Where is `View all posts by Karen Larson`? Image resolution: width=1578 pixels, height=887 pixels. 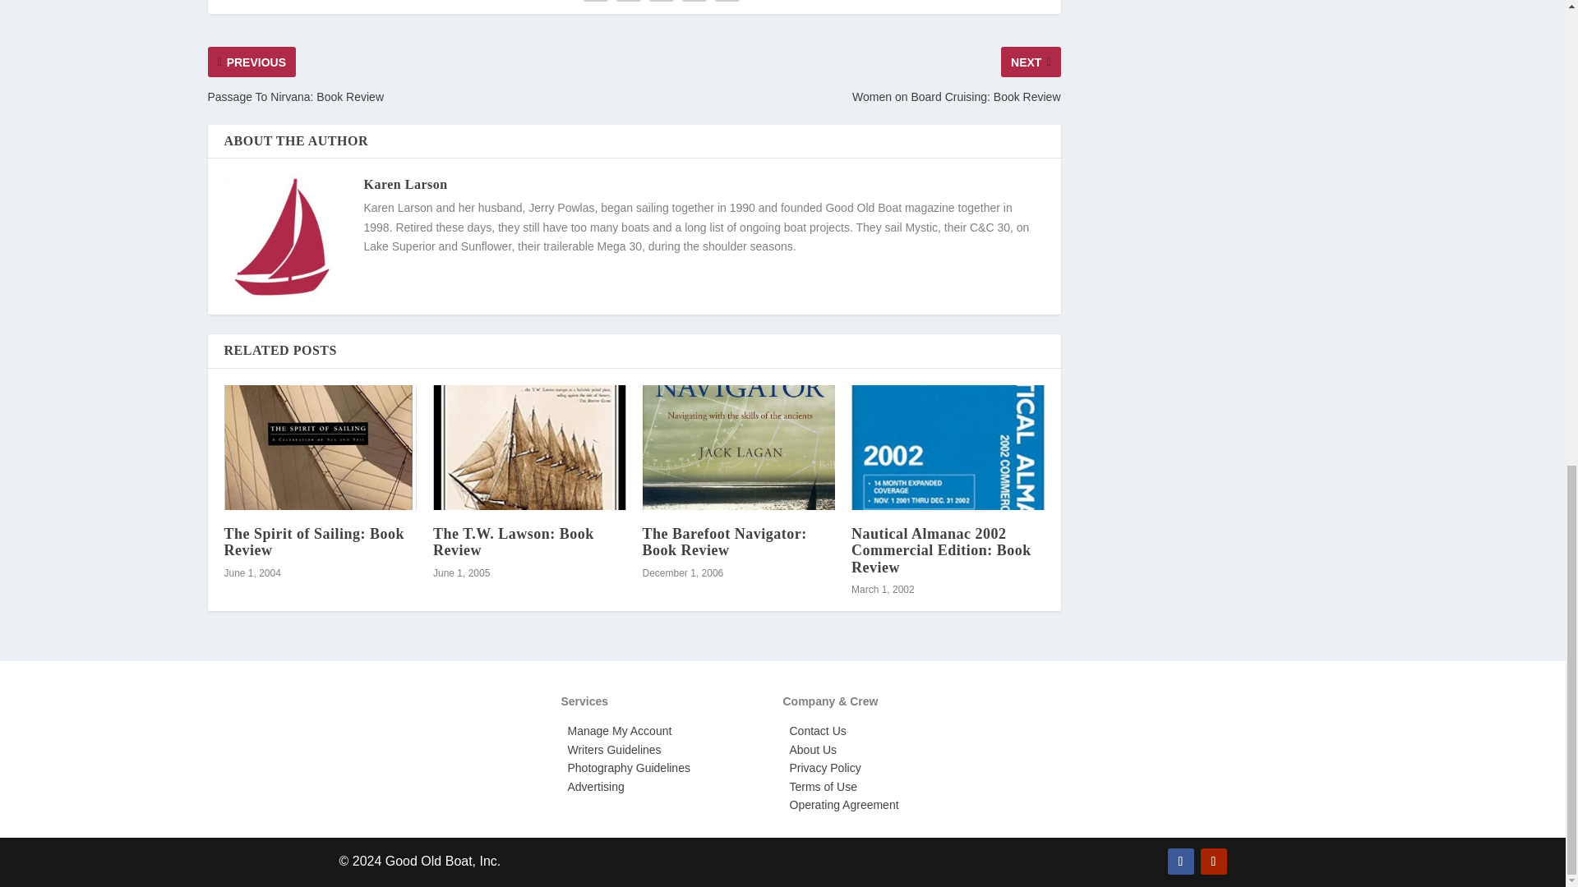 View all posts by Karen Larson is located at coordinates (404, 184).